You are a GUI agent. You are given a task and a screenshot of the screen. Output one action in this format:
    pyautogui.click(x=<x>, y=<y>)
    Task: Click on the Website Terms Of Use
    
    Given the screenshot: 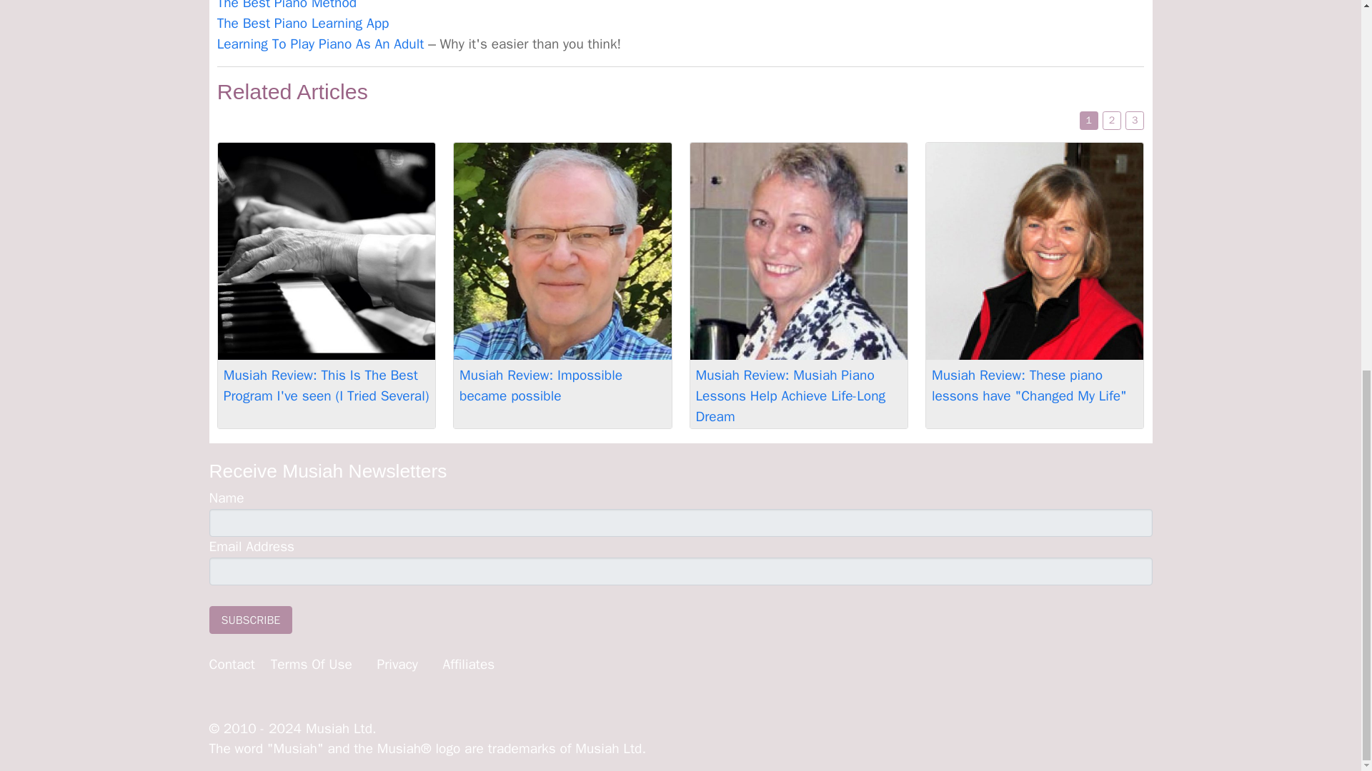 What is the action you would take?
    pyautogui.click(x=312, y=664)
    